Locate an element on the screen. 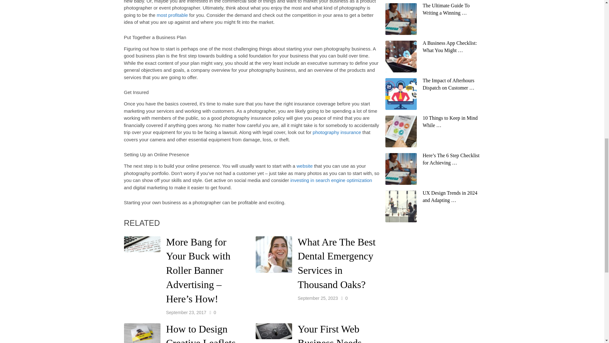 Image resolution: width=609 pixels, height=343 pixels. Your First Web Business Needs These 6 Things is located at coordinates (330, 333).